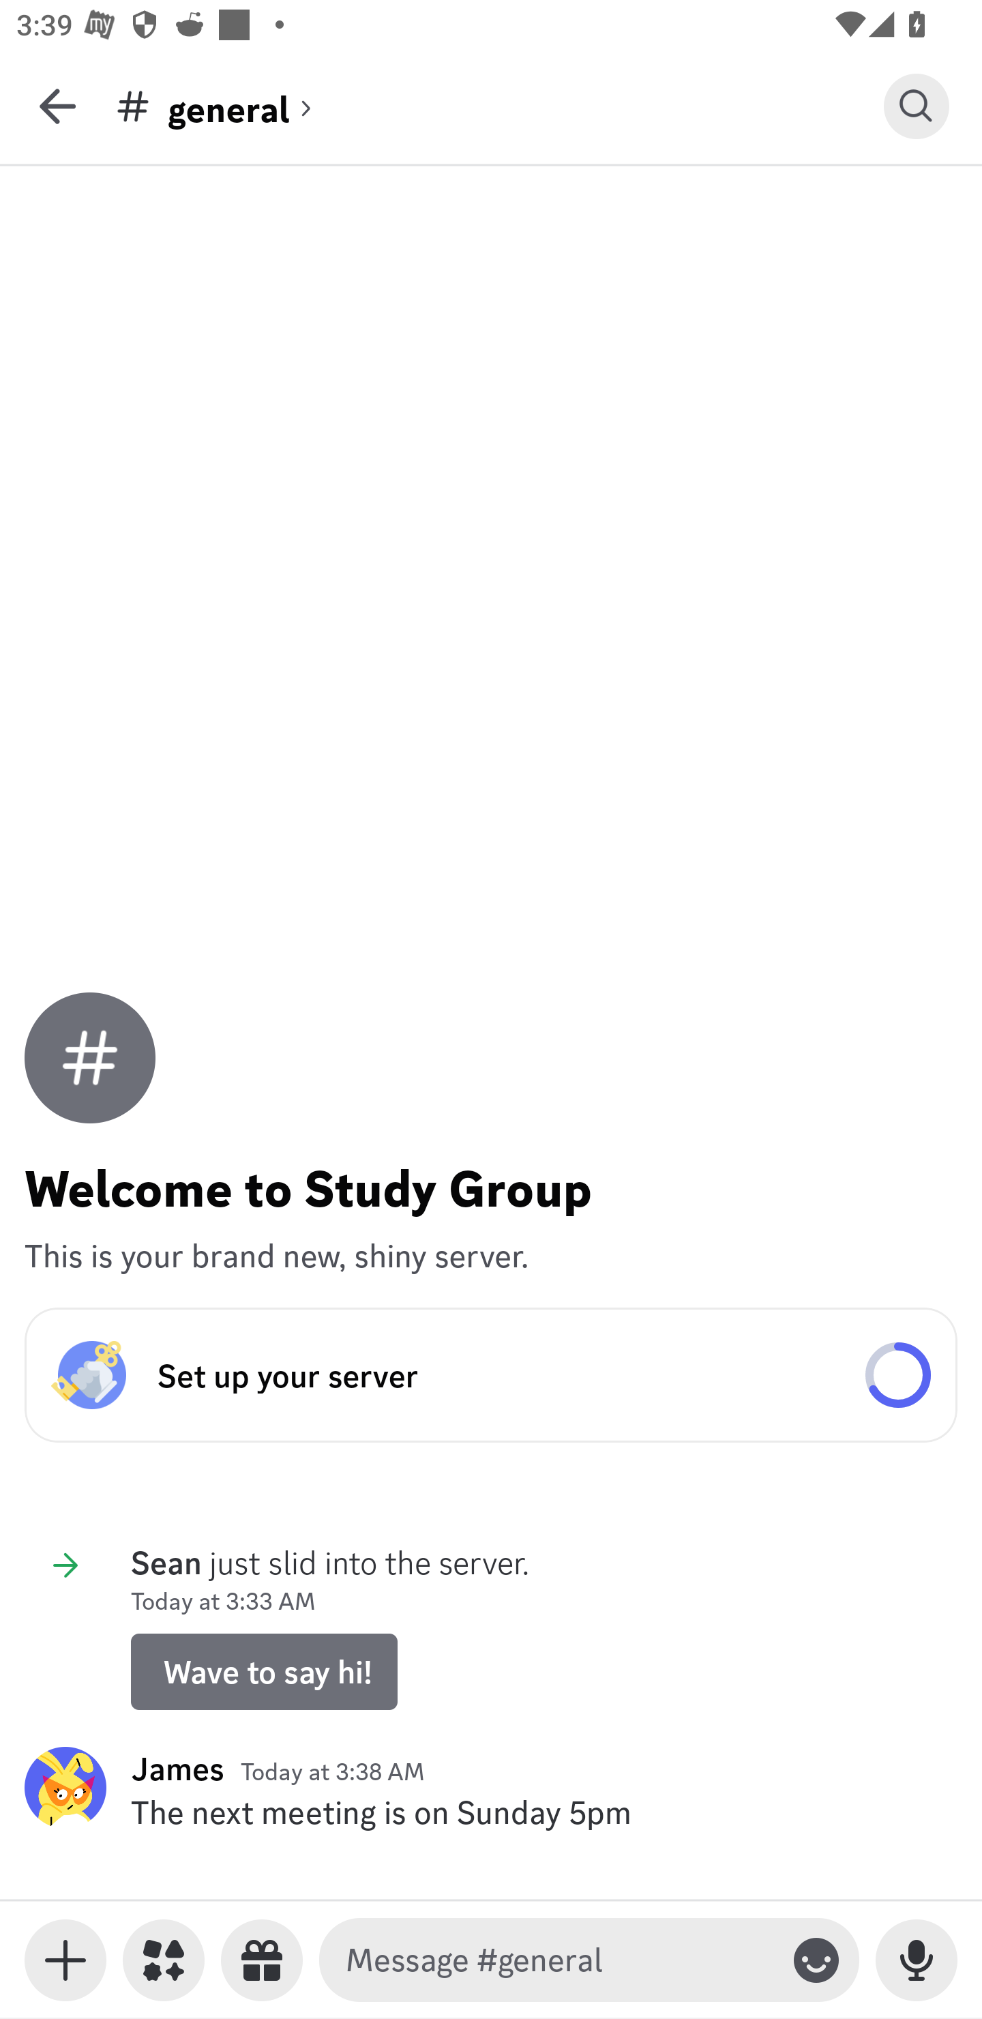 The width and height of the screenshot is (982, 2019). I want to click on Record Voice Message, so click(917, 1960).